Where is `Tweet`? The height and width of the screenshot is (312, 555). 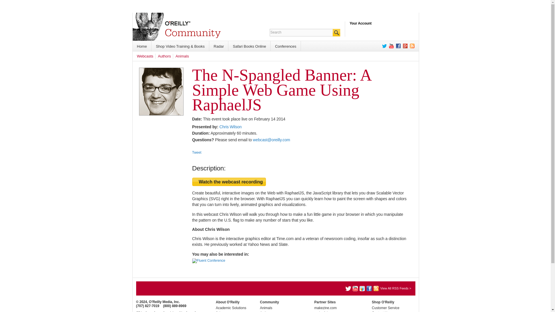 Tweet is located at coordinates (197, 152).